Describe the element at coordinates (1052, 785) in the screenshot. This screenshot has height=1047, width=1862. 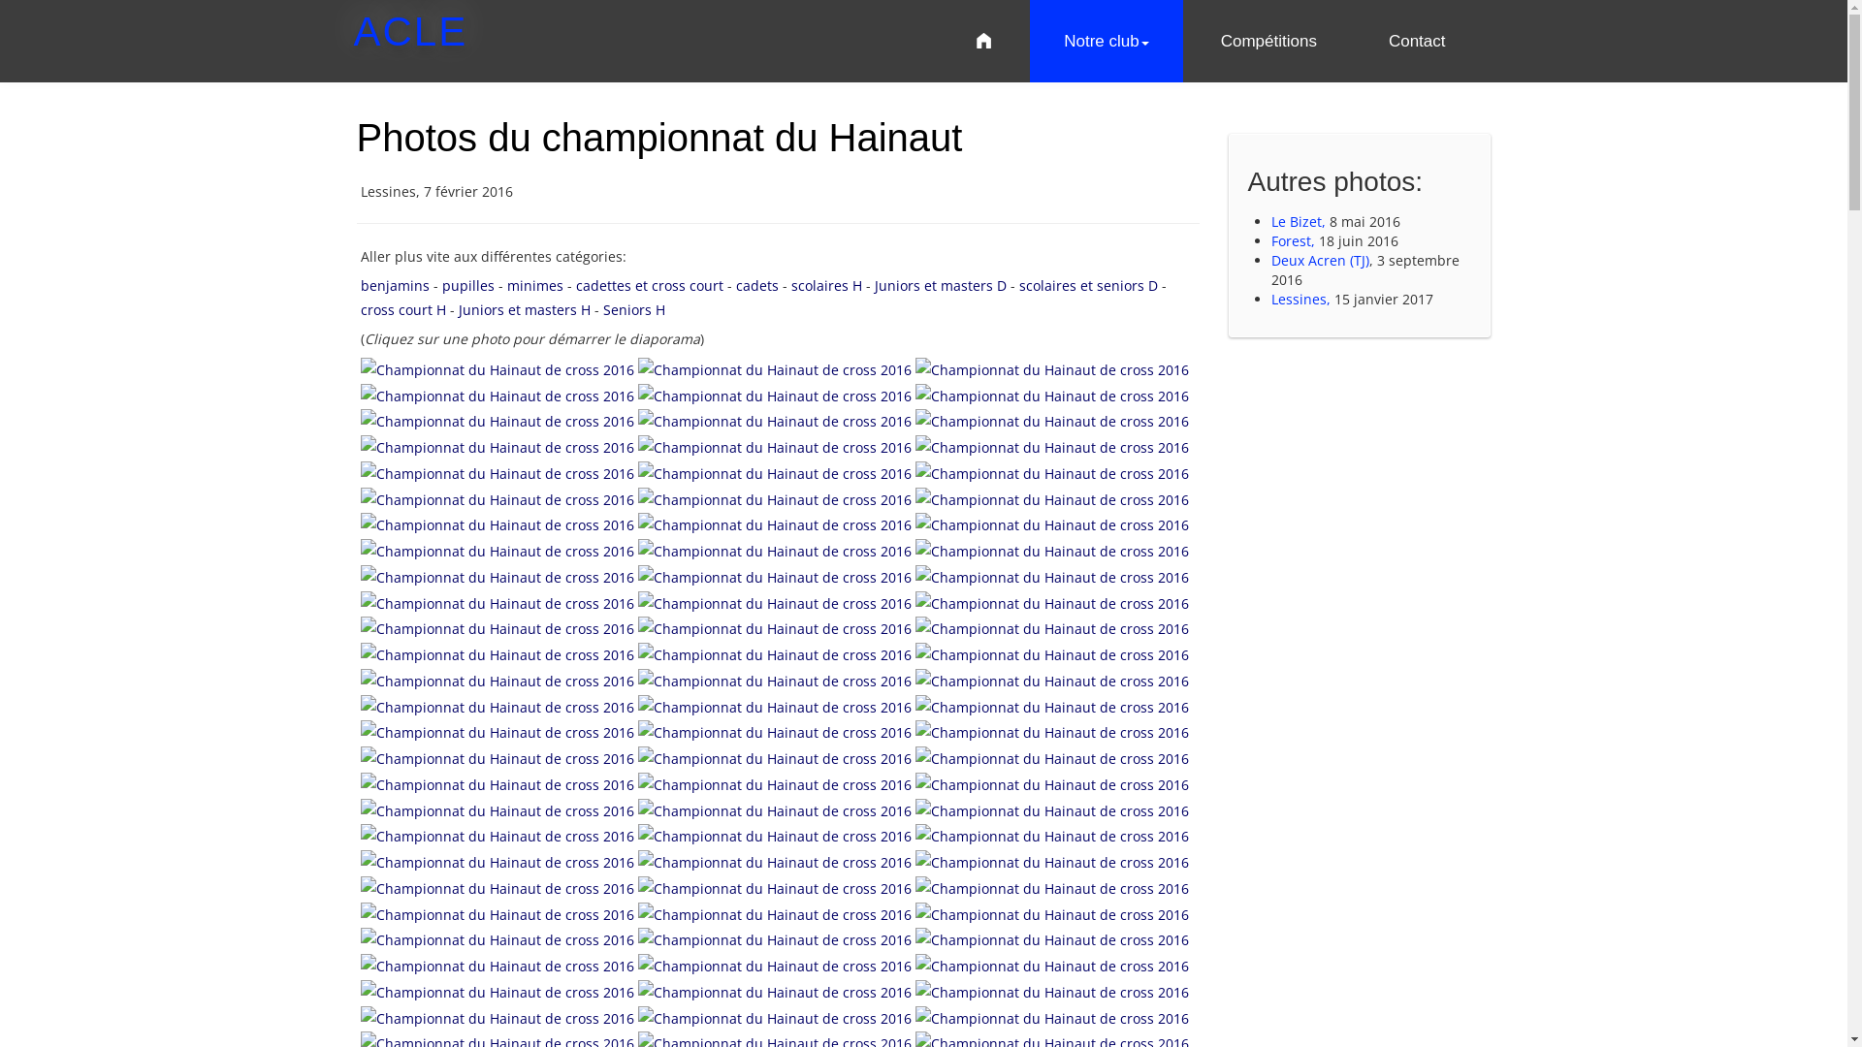
I see `Championnat du Hainaut de cross 2016` at that location.